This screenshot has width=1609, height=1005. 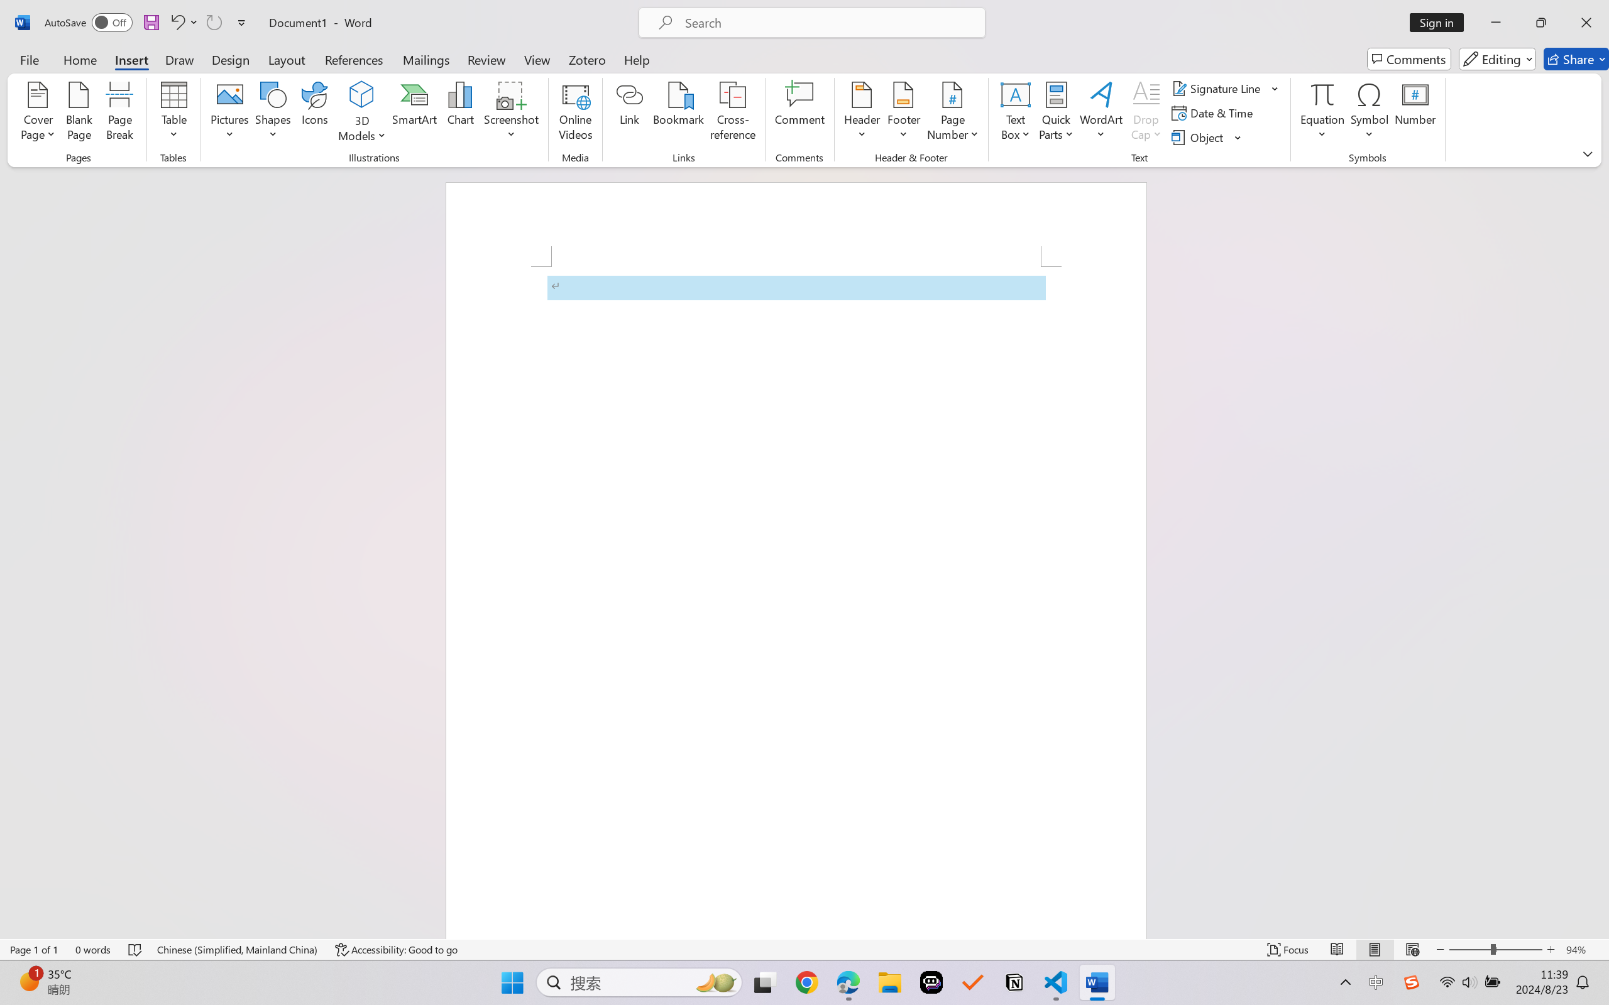 I want to click on Page Break, so click(x=119, y=113).